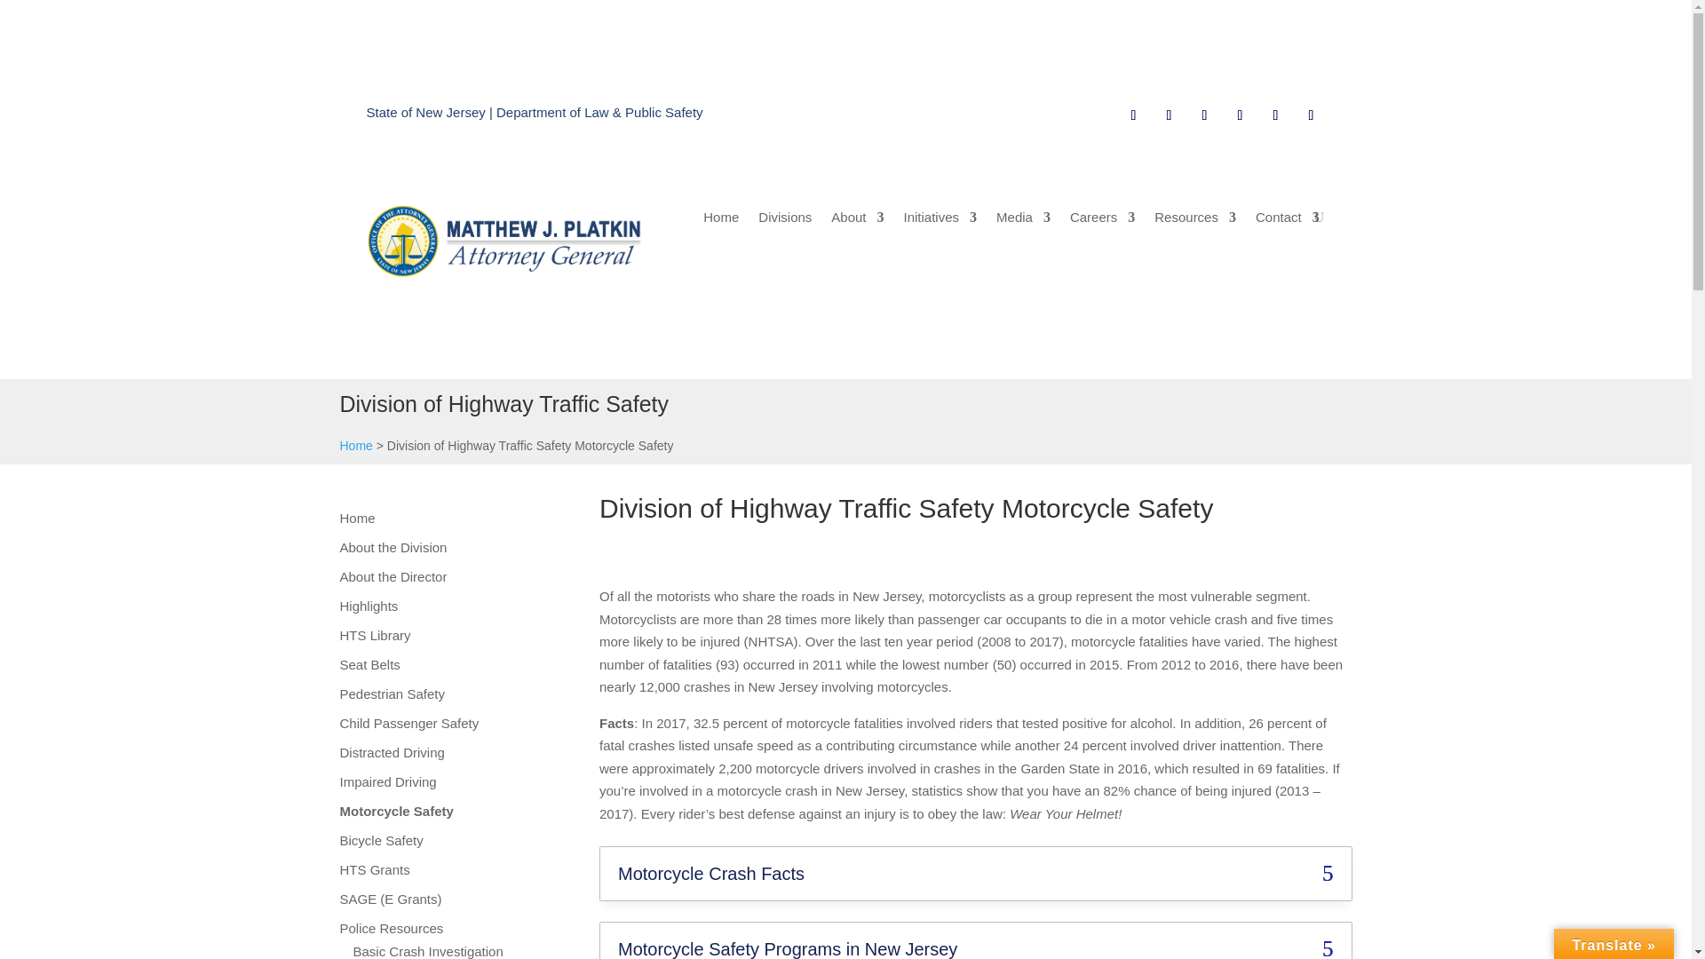  What do you see at coordinates (1169, 115) in the screenshot?
I see `Follow on Twitter` at bounding box center [1169, 115].